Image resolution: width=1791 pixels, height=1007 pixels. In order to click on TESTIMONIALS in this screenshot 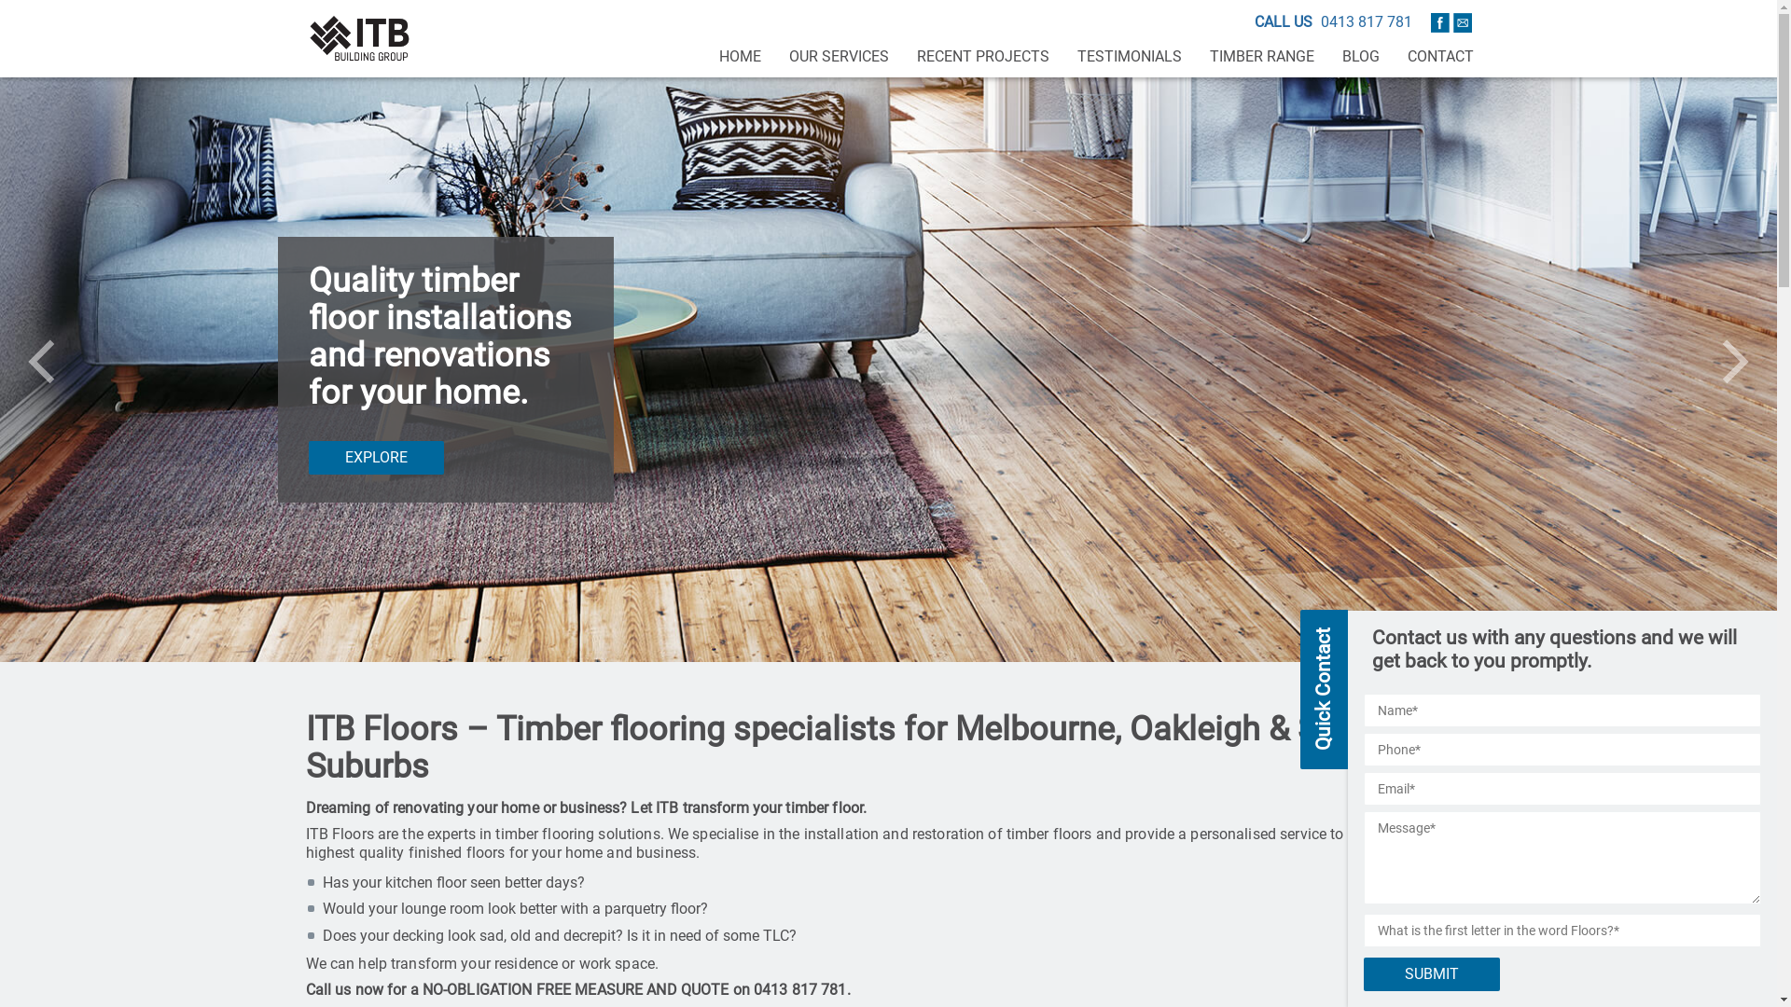, I will do `click(1130, 57)`.